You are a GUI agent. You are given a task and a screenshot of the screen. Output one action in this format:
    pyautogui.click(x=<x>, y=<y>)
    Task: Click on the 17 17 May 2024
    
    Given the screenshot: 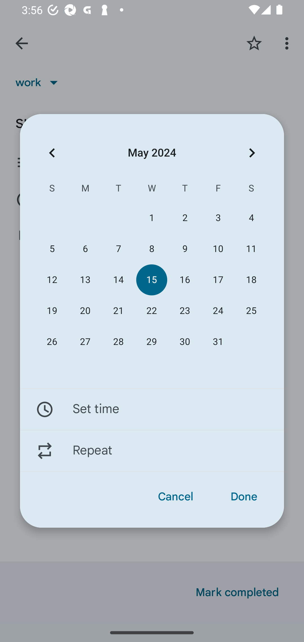 What is the action you would take?
    pyautogui.click(x=218, y=280)
    